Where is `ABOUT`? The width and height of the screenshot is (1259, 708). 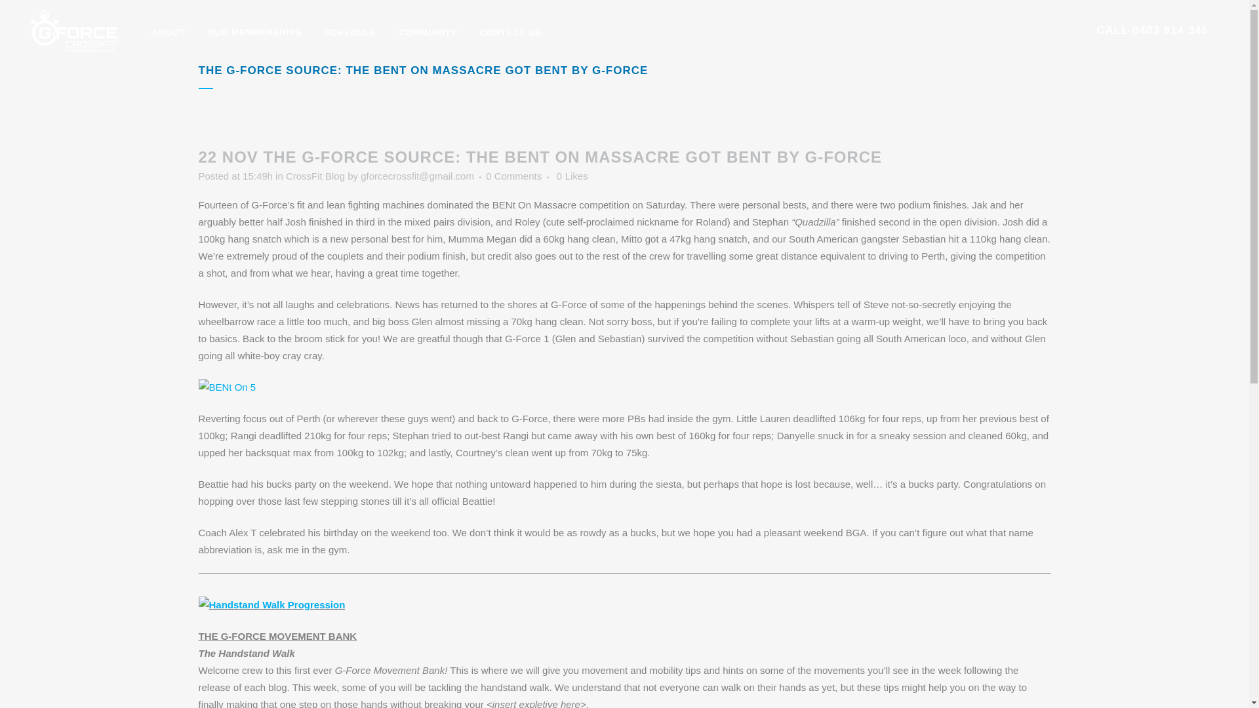 ABOUT is located at coordinates (168, 33).